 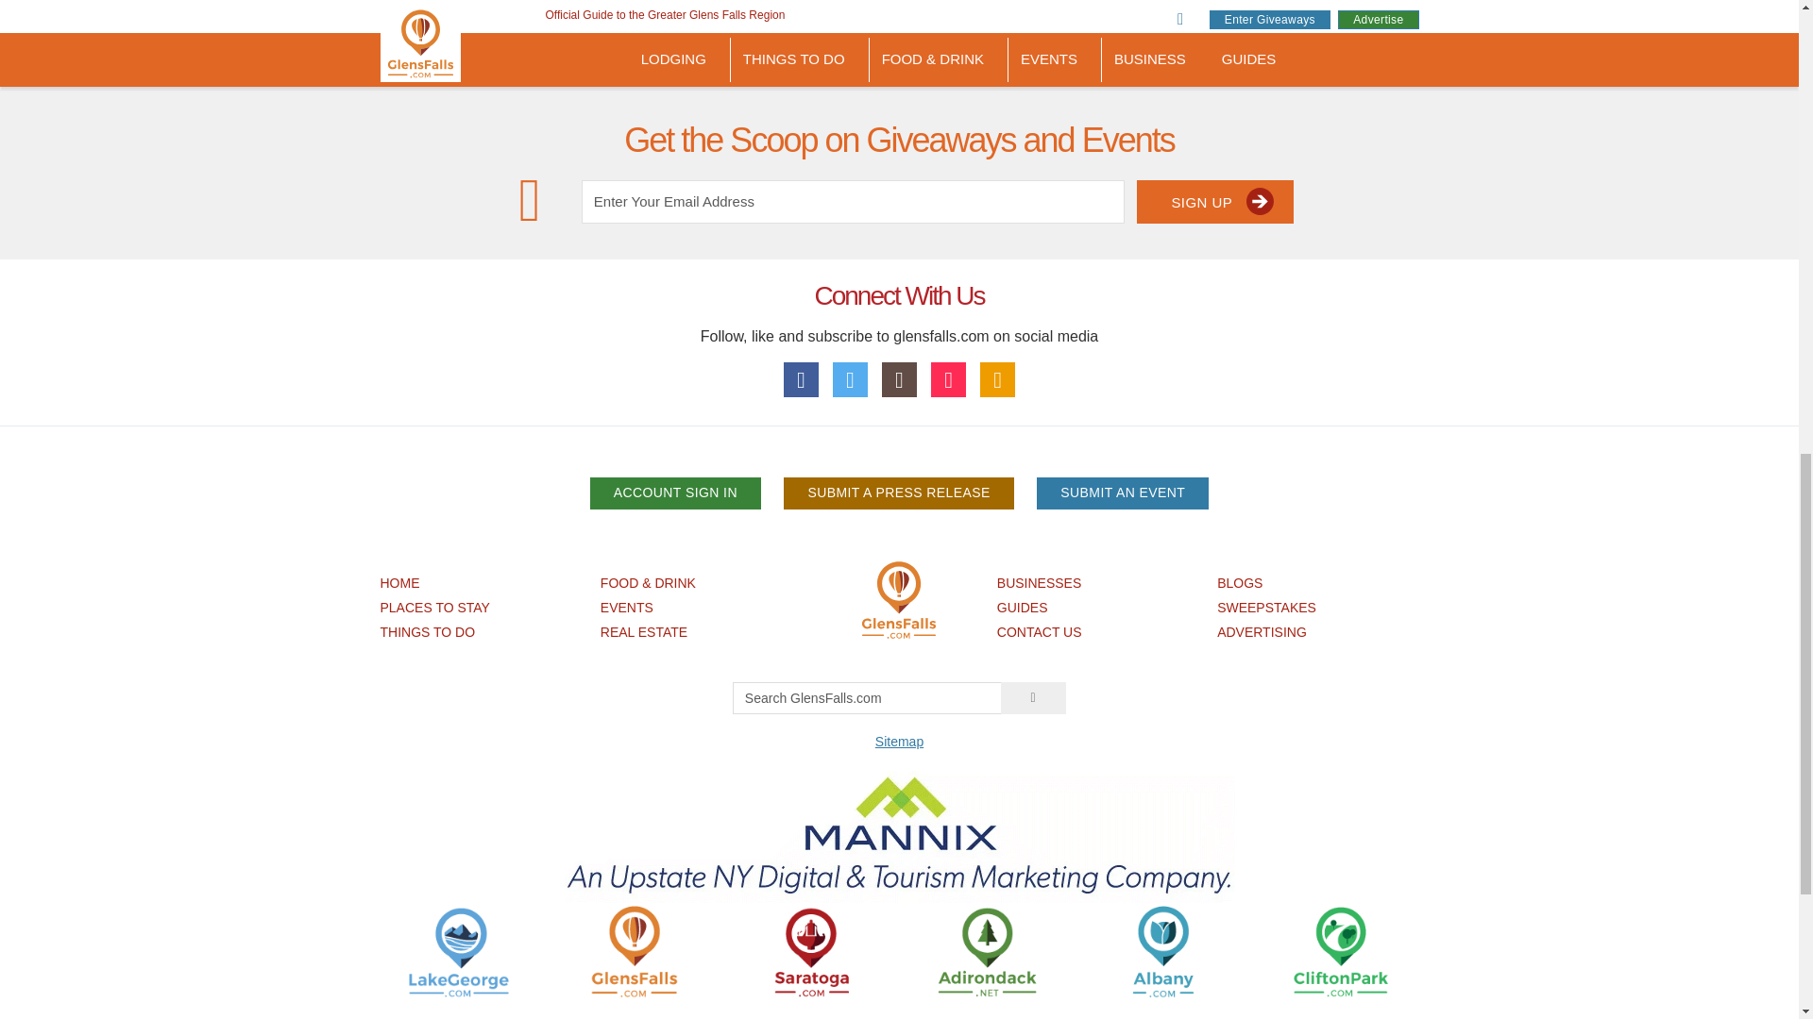 What do you see at coordinates (459, 951) in the screenshot?
I see `Opens in a new window` at bounding box center [459, 951].